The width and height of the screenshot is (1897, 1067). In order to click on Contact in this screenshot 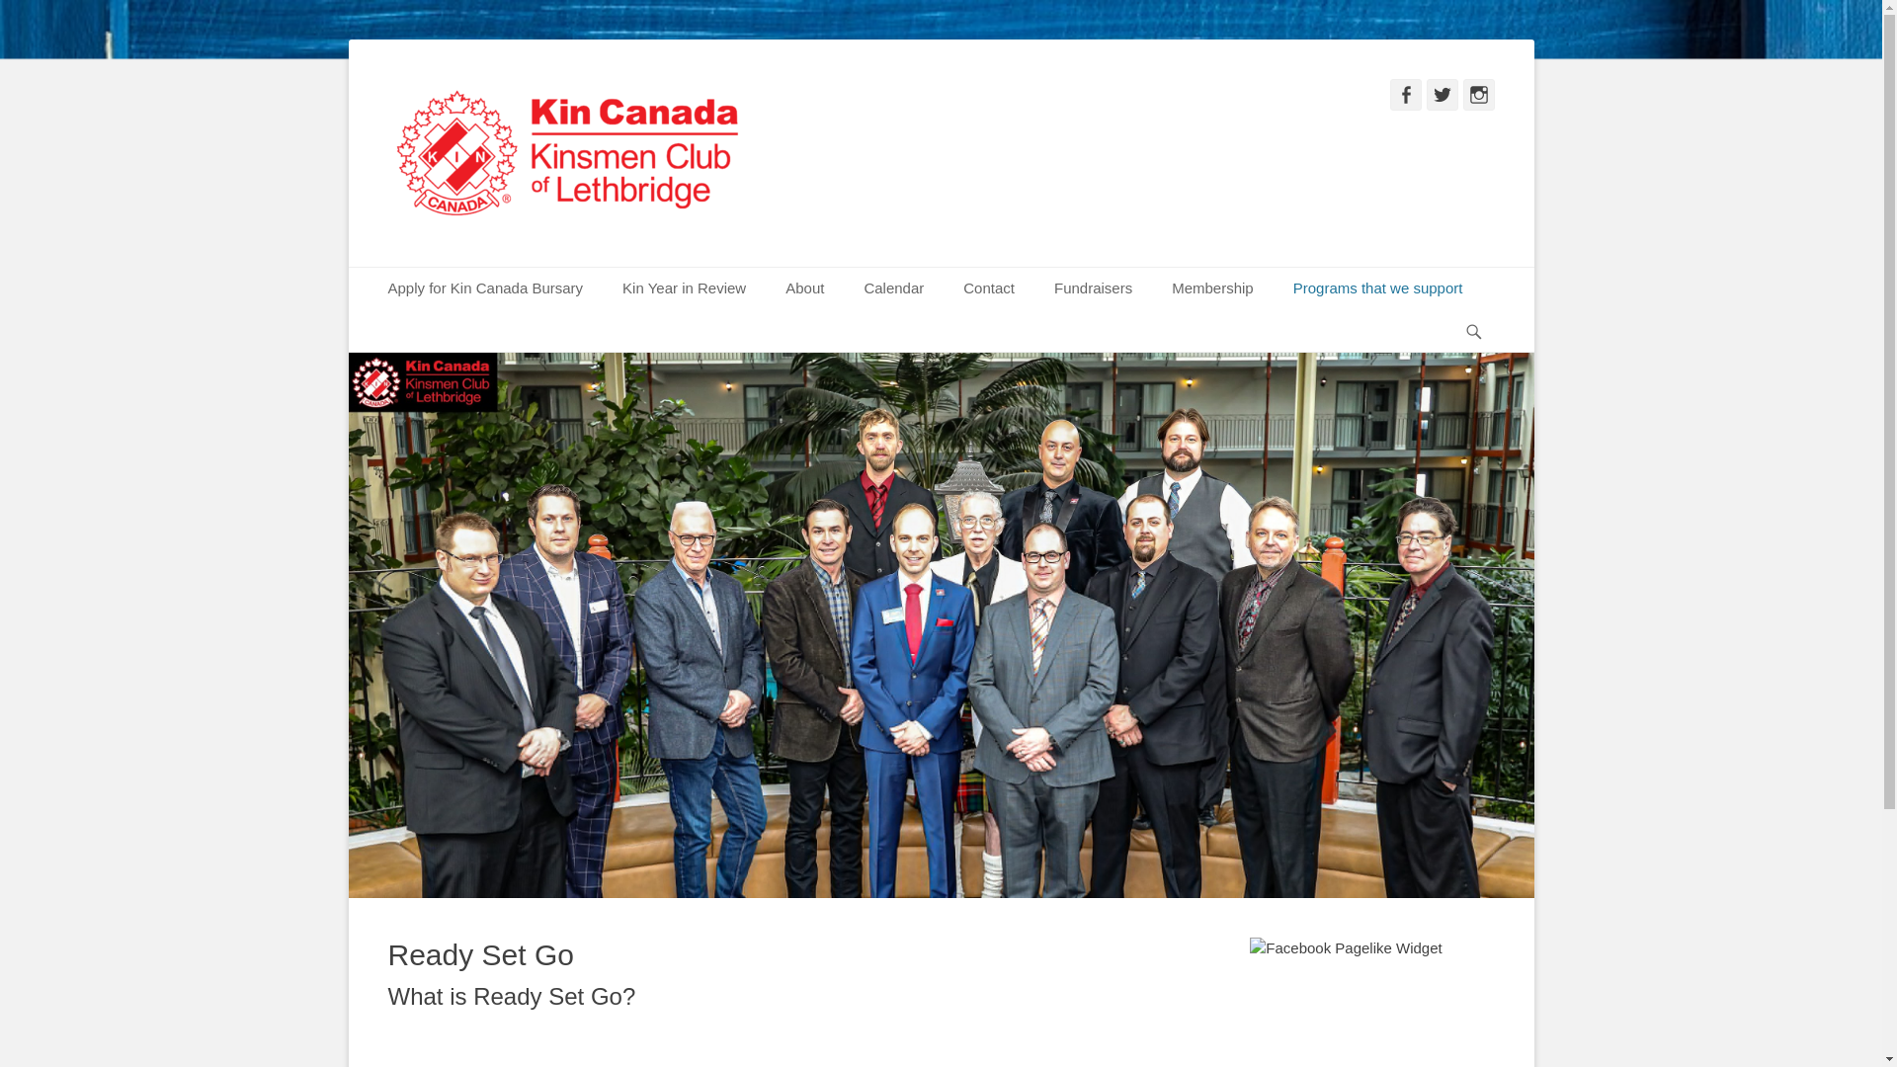, I will do `click(988, 288)`.